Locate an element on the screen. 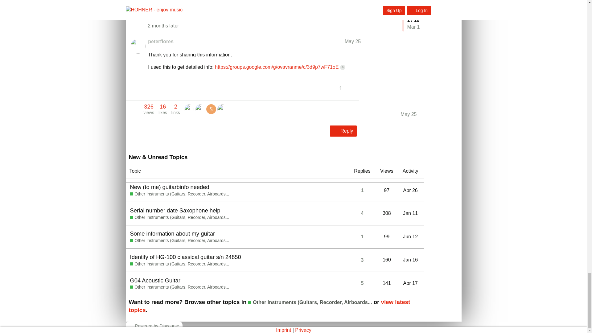 Image resolution: width=592 pixels, height=333 pixels. philw is located at coordinates (222, 109).